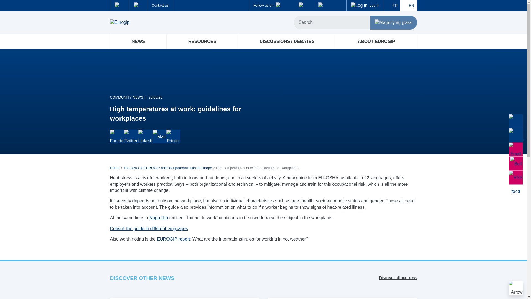 This screenshot has width=531, height=299. Describe the element at coordinates (138, 42) in the screenshot. I see `NEWS` at that location.